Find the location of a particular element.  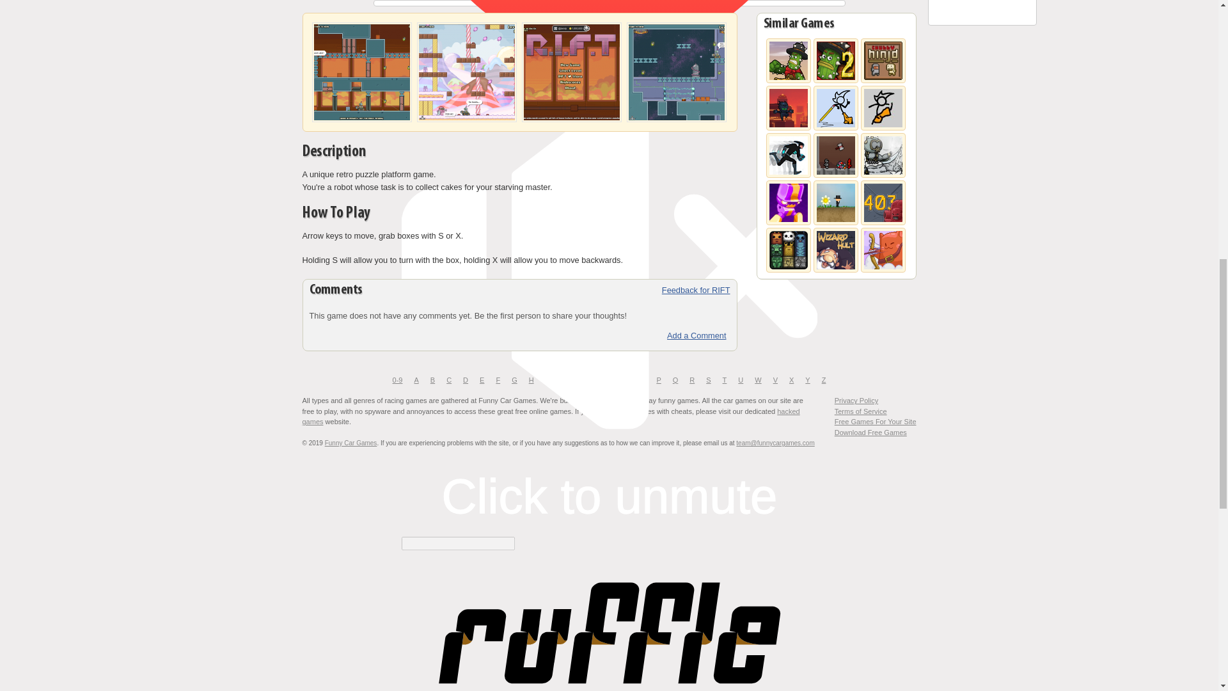

RIFT Screenshot is located at coordinates (677, 121).